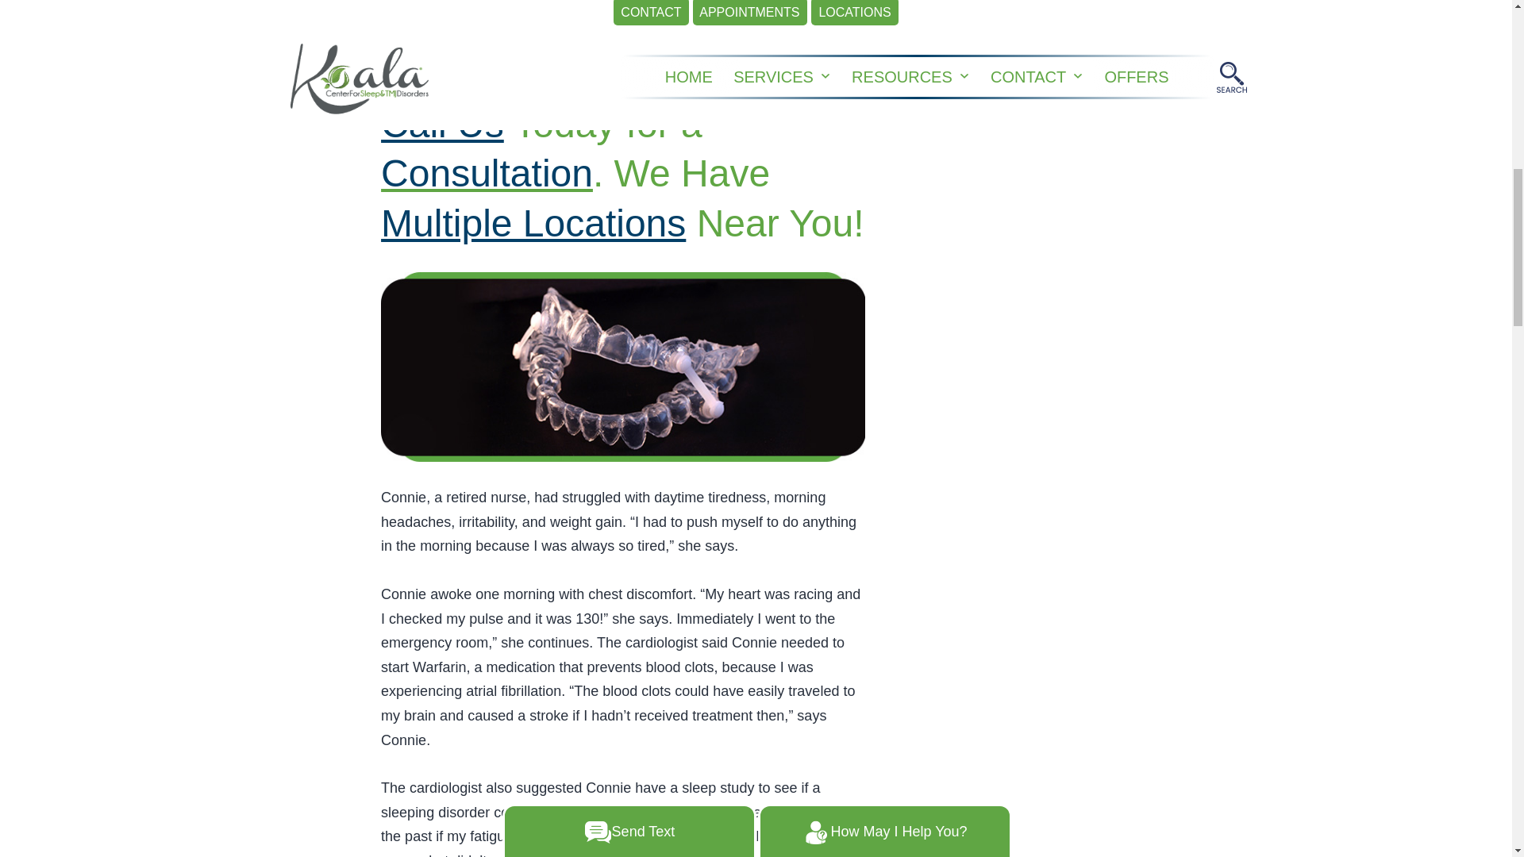 The width and height of the screenshot is (1524, 857). What do you see at coordinates (623, 367) in the screenshot?
I see `Oral Appliance Sleep Apnea Treatment Changed My Life` at bounding box center [623, 367].